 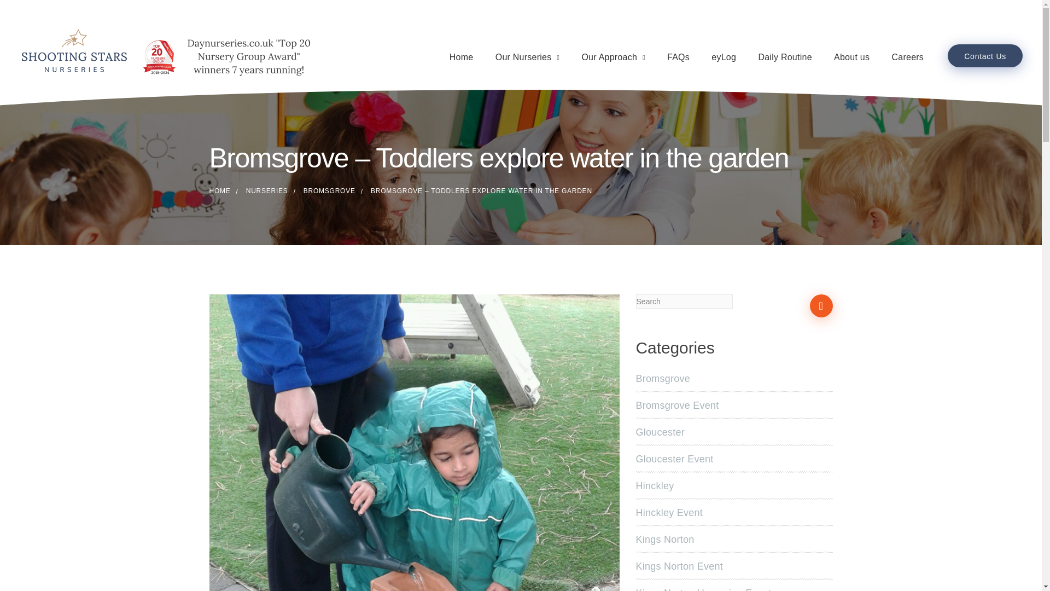 What do you see at coordinates (724, 57) in the screenshot?
I see `eyLog` at bounding box center [724, 57].